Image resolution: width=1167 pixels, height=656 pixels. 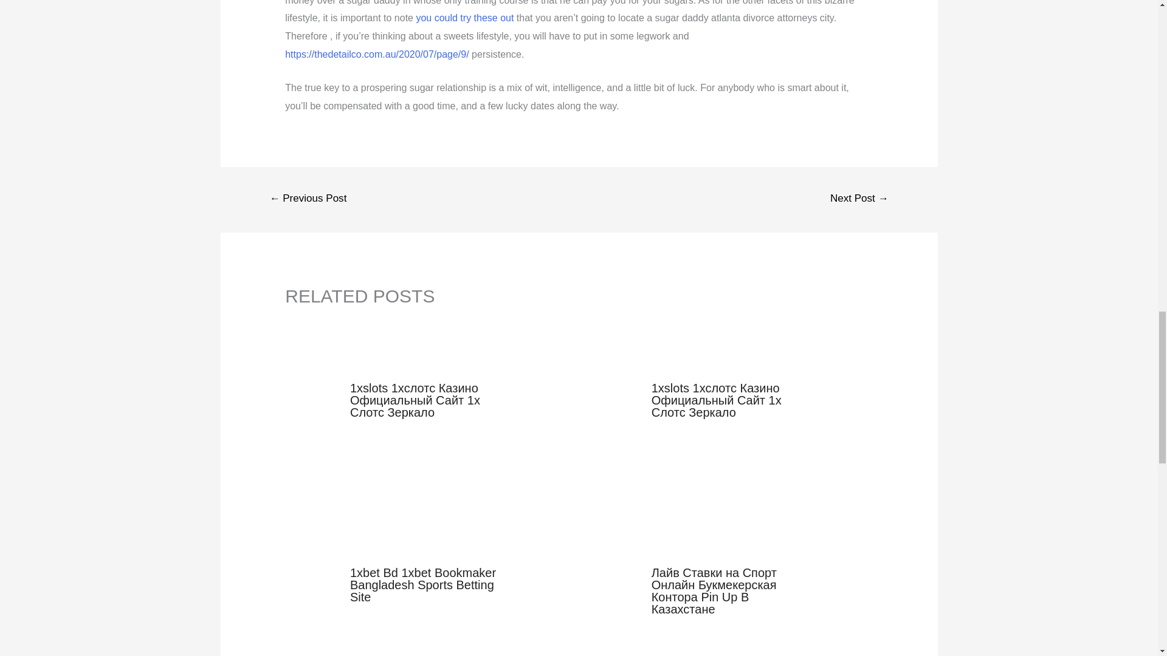 I want to click on you could try these out, so click(x=464, y=17).